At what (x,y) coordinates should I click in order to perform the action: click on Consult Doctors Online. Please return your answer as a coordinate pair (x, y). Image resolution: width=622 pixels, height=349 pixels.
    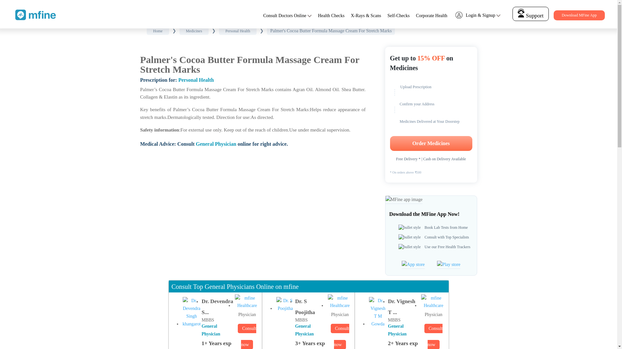
    Looking at the image, I should click on (284, 16).